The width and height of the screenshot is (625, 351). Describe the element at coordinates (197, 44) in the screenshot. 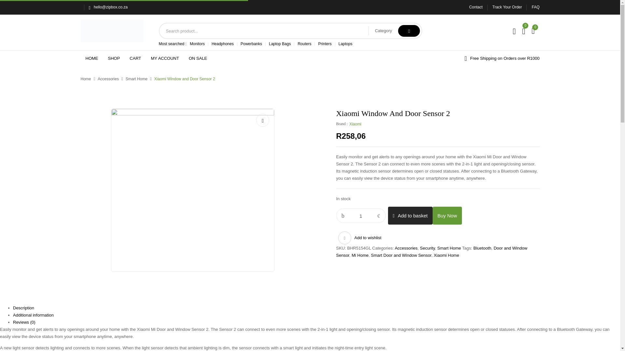

I see `Monitors` at that location.